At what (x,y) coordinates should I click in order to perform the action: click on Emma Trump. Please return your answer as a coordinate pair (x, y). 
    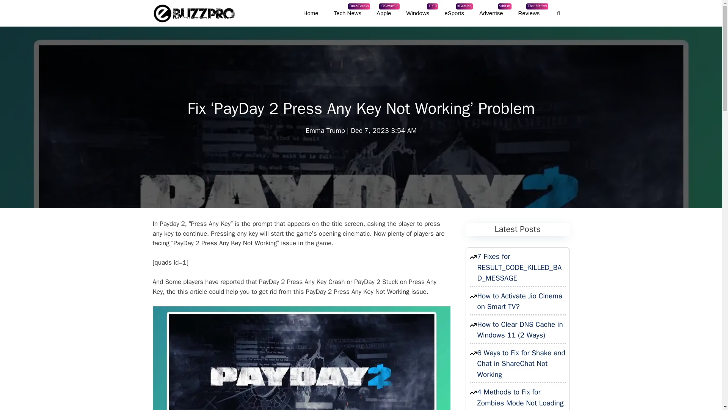
    Looking at the image, I should click on (491, 13).